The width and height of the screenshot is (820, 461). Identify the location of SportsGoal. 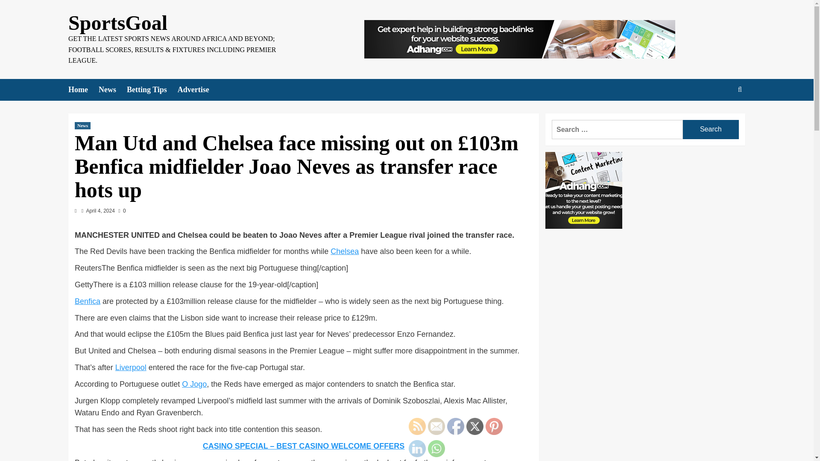
(117, 23).